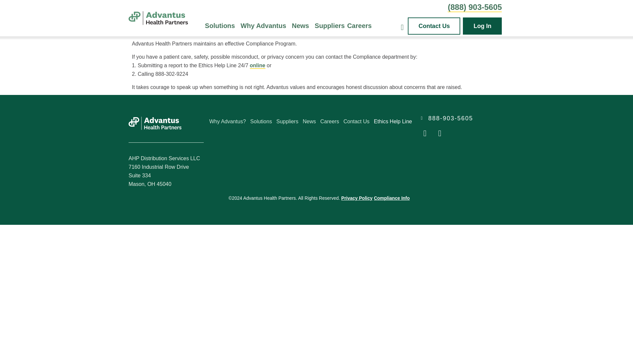 The image size is (633, 356). I want to click on Solutions, so click(222, 26).